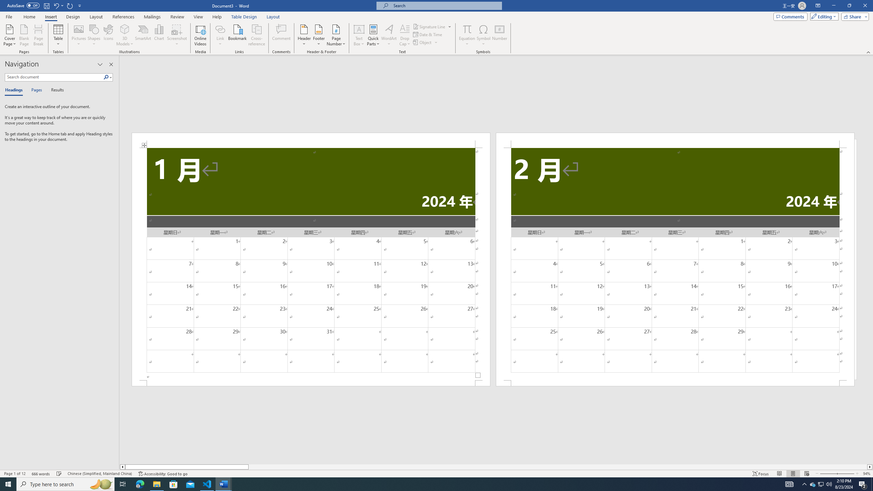  Describe the element at coordinates (125, 35) in the screenshot. I see `3D Models` at that location.